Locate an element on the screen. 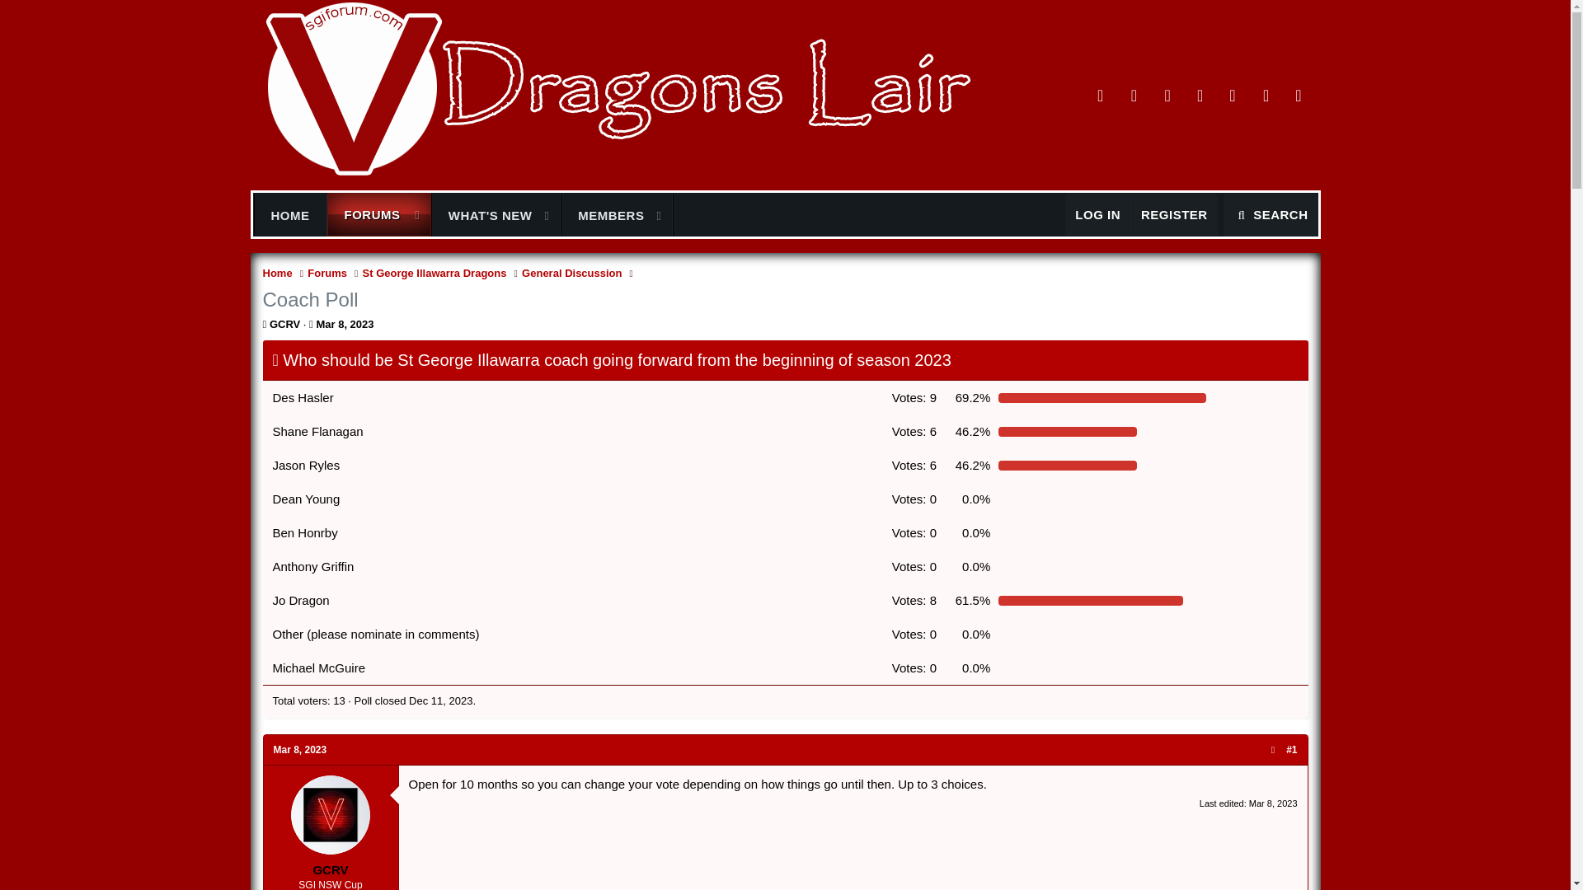  Instagram is located at coordinates (1134, 94).